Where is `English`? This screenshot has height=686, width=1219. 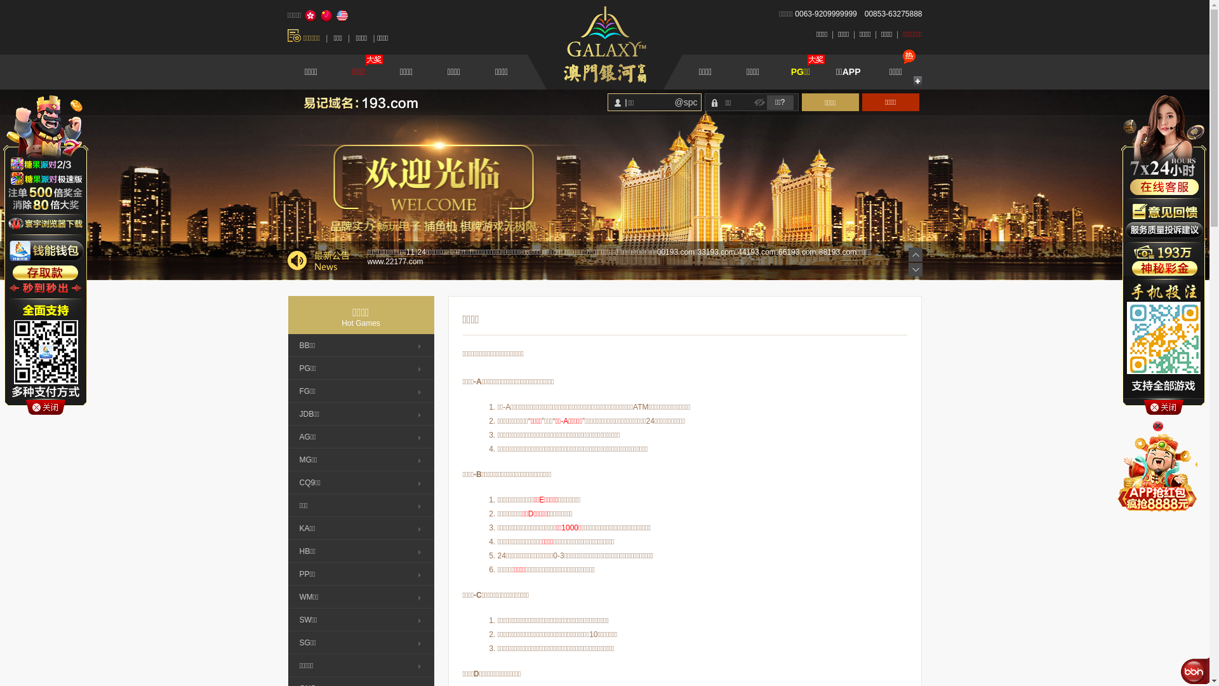
English is located at coordinates (342, 16).